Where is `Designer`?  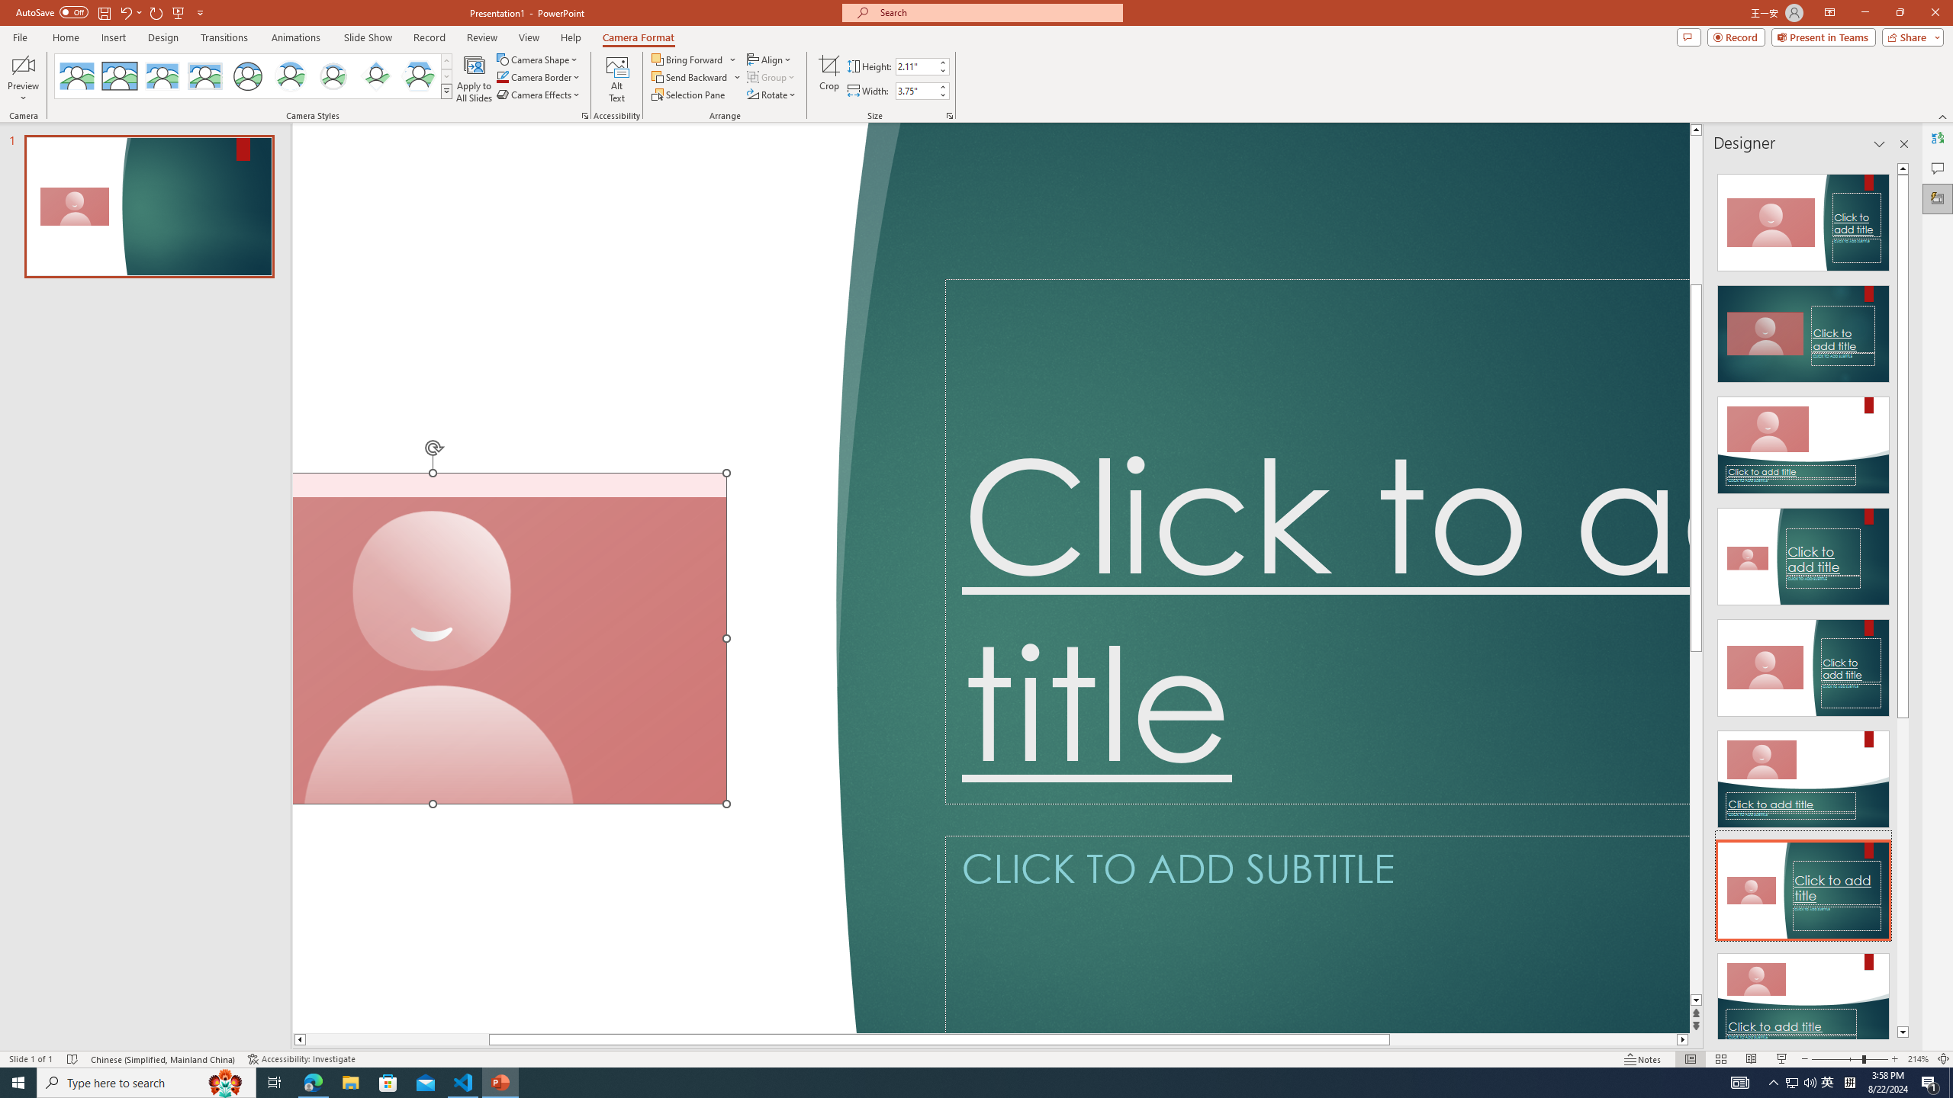
Designer is located at coordinates (1938, 198).